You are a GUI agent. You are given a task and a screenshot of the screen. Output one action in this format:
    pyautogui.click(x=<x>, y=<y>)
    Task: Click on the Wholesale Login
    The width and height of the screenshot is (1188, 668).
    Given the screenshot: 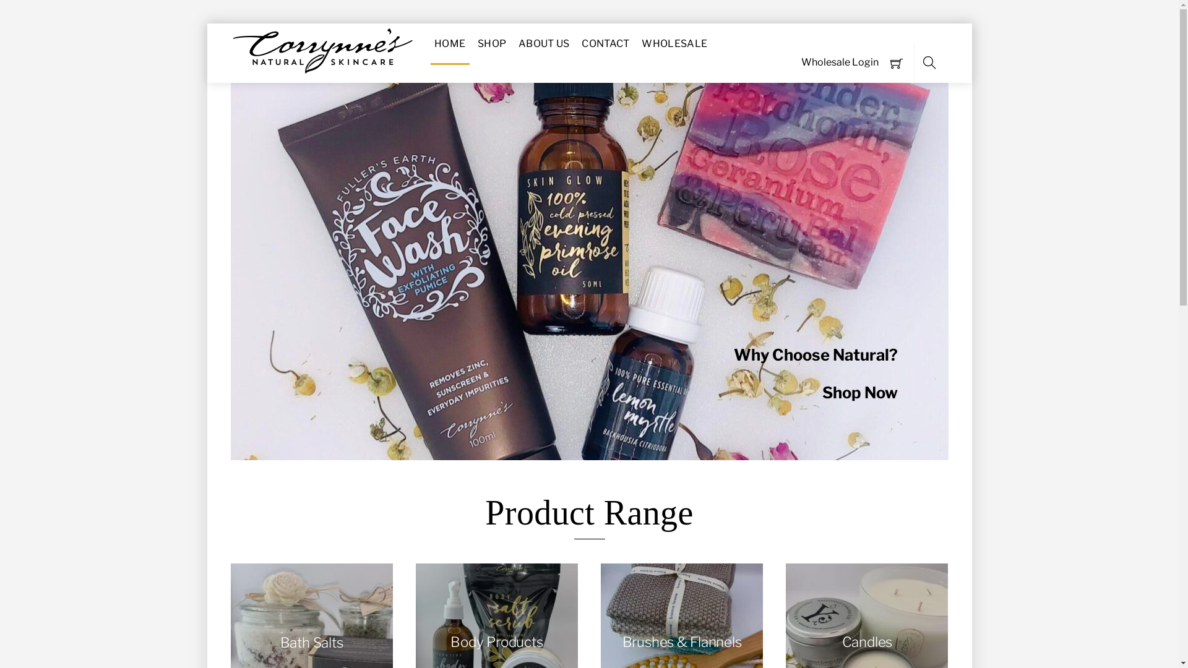 What is the action you would take?
    pyautogui.click(x=840, y=62)
    